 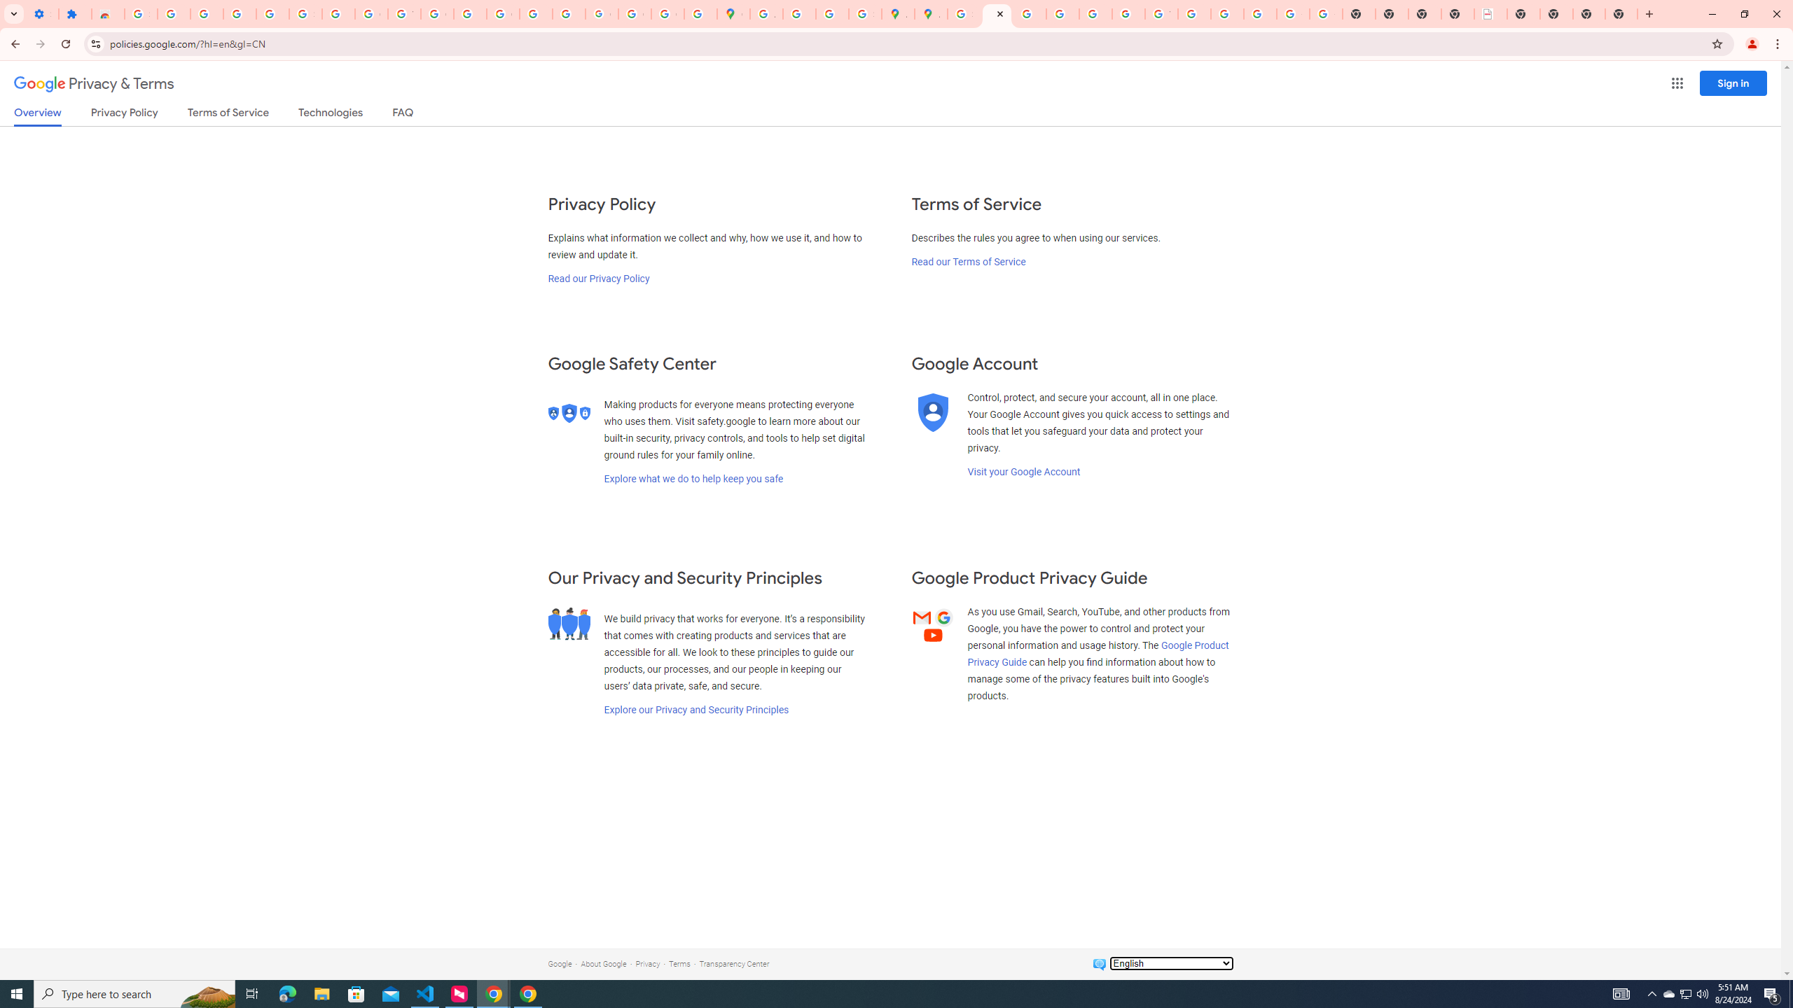 What do you see at coordinates (696, 710) in the screenshot?
I see `Explore our Privacy and Security Principles` at bounding box center [696, 710].